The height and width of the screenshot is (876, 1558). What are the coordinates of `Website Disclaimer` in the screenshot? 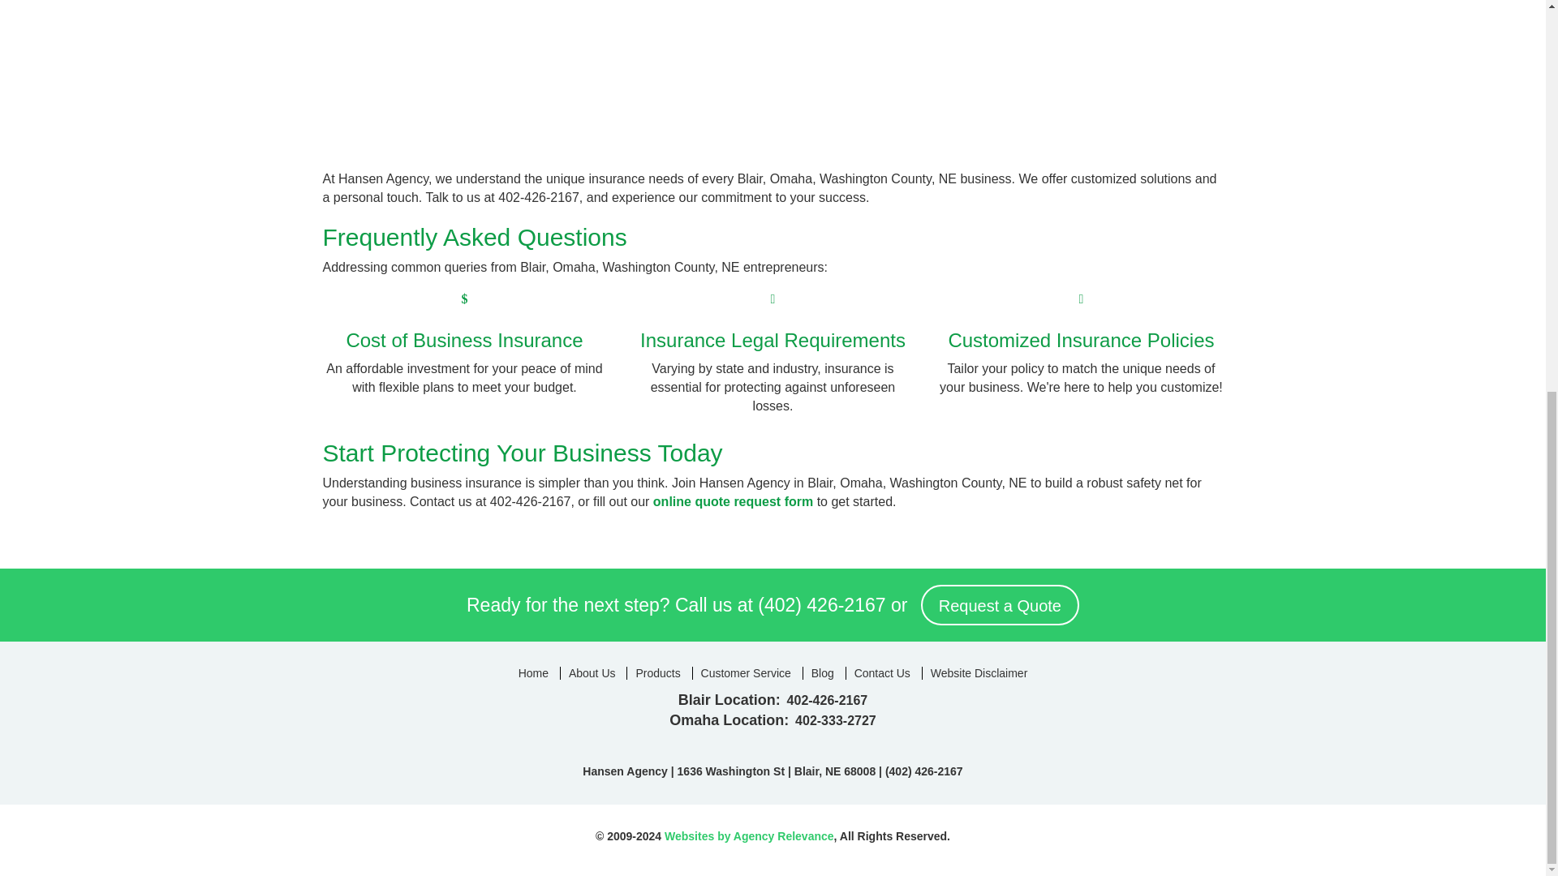 It's located at (979, 673).